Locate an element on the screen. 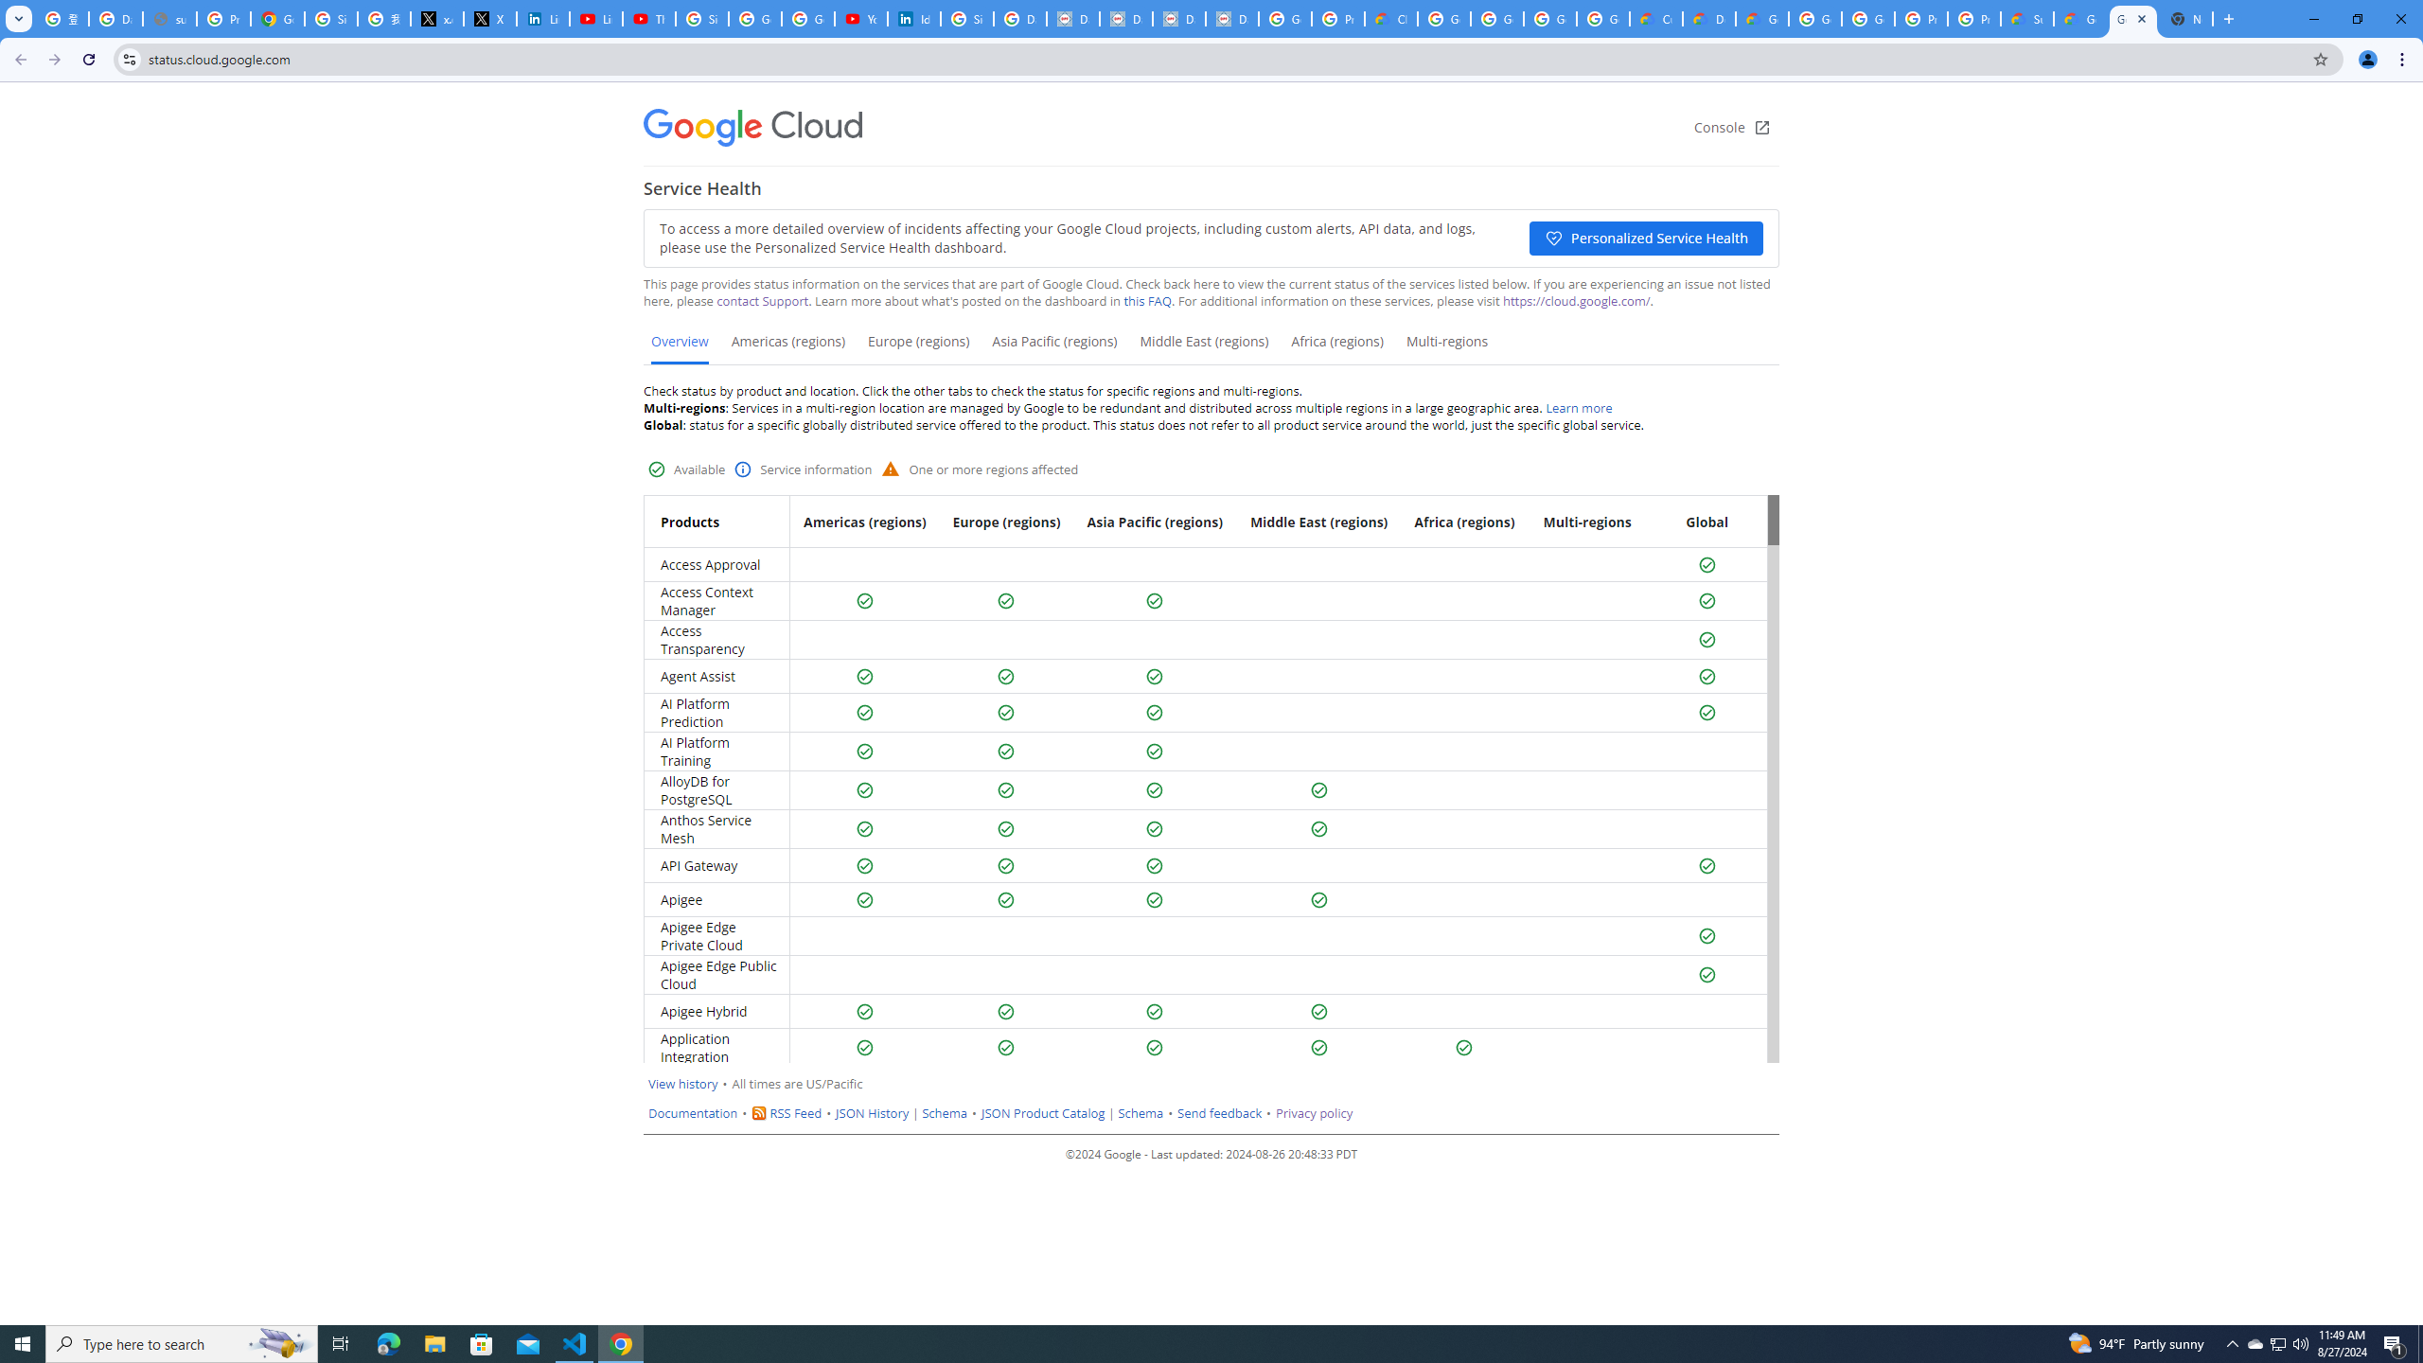 Image resolution: width=2423 pixels, height=1363 pixels. Google Workspace - Specific Terms is located at coordinates (1549, 19).